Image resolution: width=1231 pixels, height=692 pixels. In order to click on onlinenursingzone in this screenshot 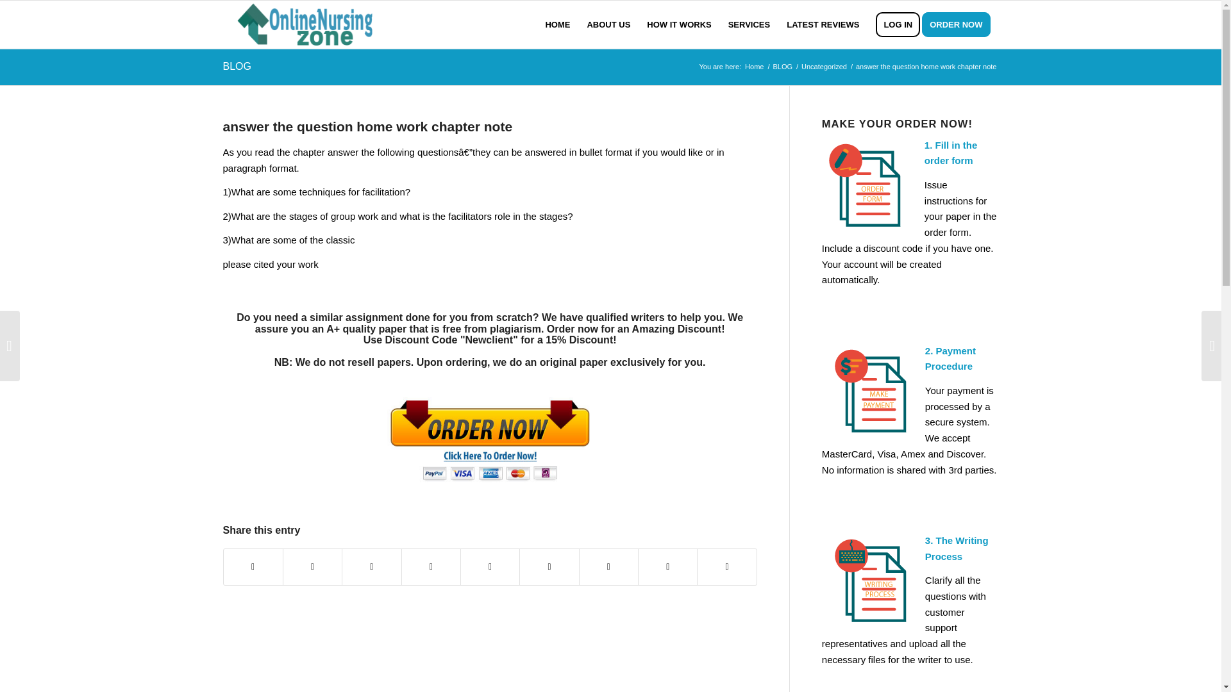, I will do `click(754, 67)`.